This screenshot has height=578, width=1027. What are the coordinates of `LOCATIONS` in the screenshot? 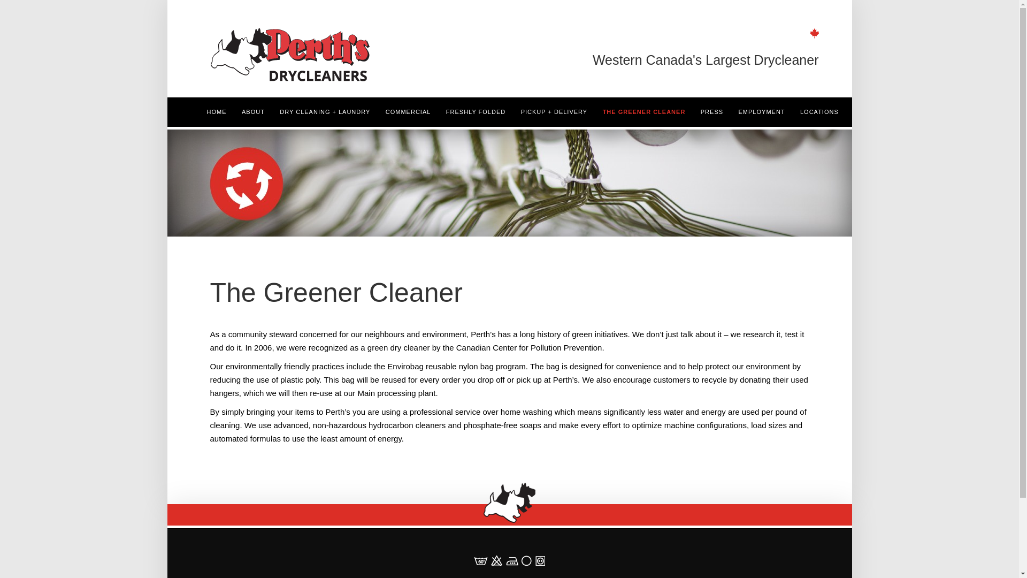 It's located at (819, 111).